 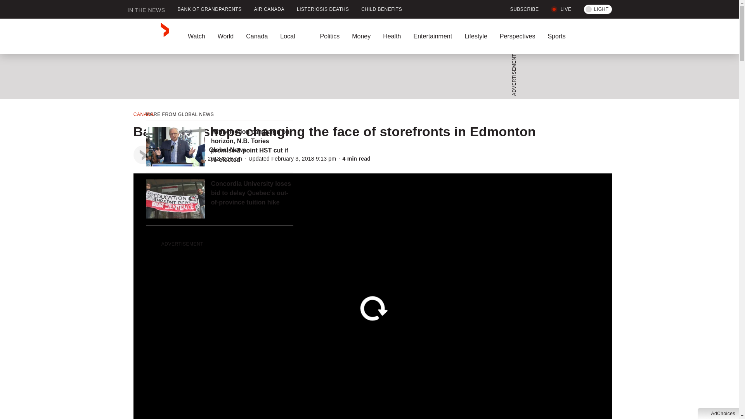 What do you see at coordinates (184, 150) in the screenshot?
I see `Posts by Julia Wong` at bounding box center [184, 150].